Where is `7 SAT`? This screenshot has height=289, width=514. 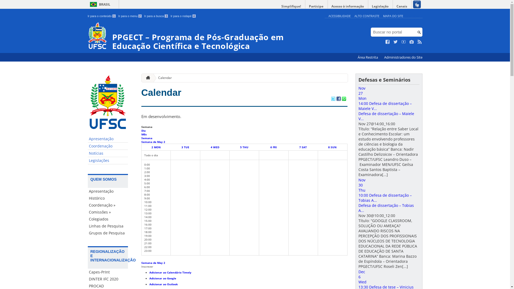
7 SAT is located at coordinates (303, 147).